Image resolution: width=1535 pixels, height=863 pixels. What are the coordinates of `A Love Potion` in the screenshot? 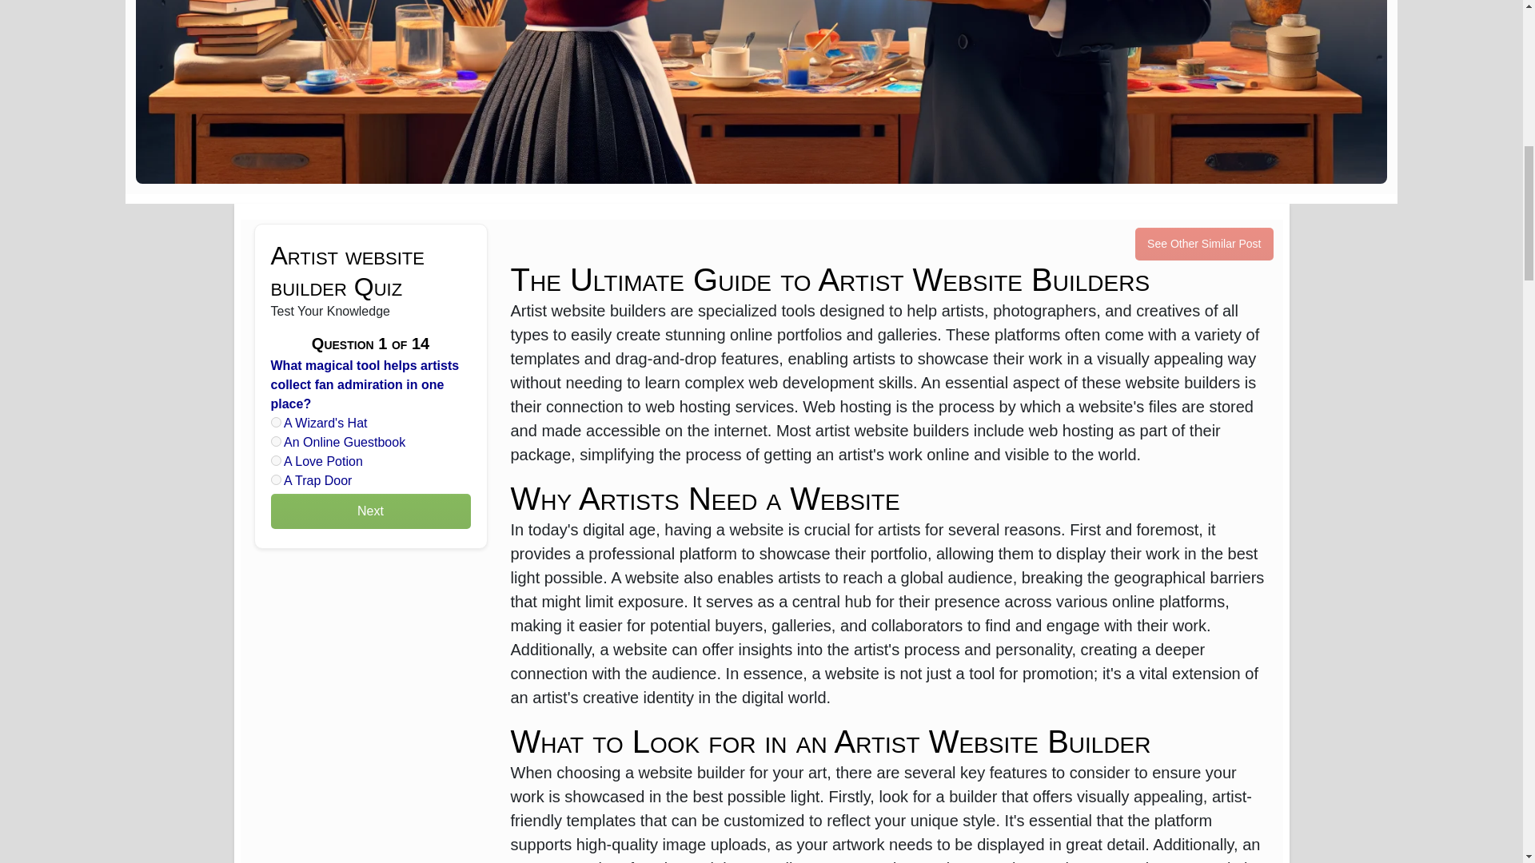 It's located at (275, 460).